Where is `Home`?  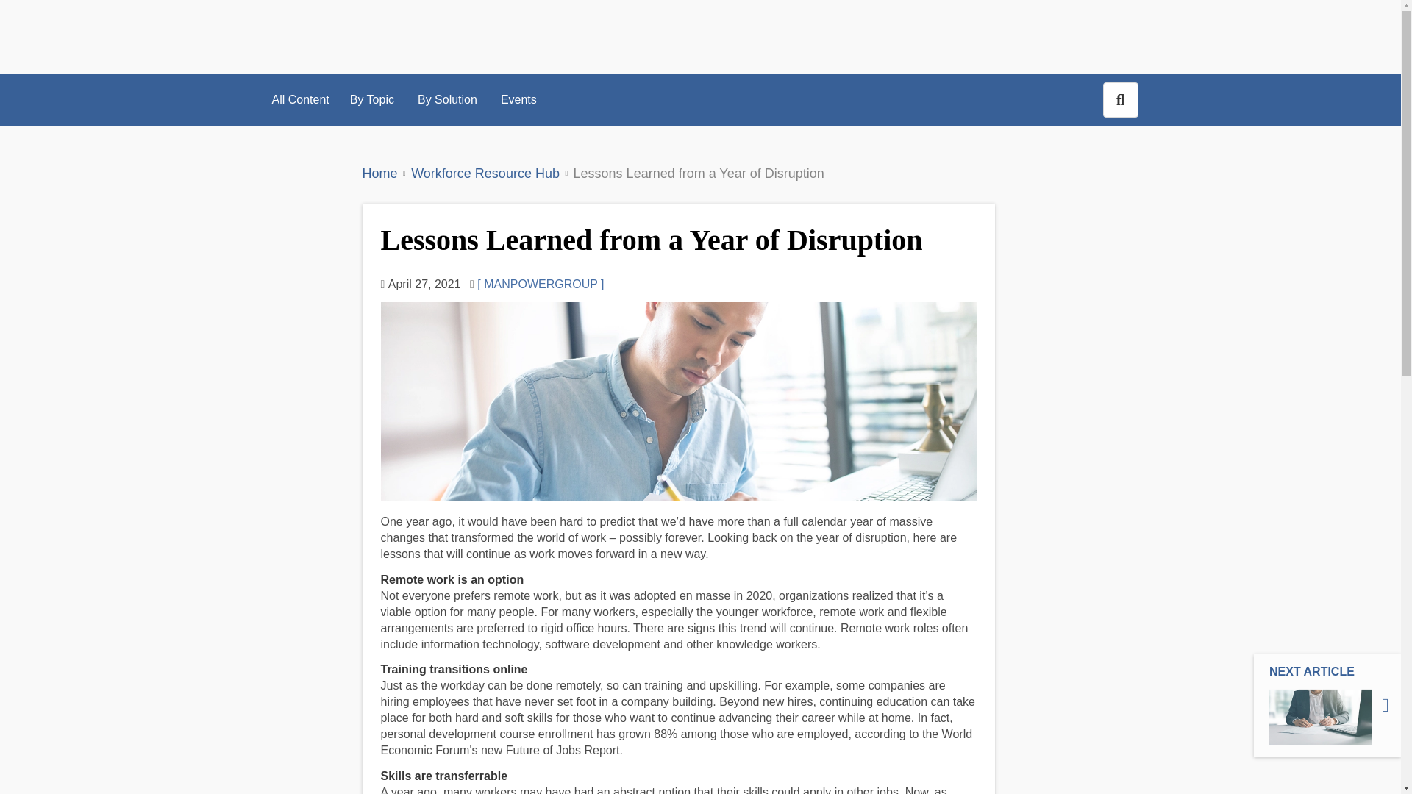
Home is located at coordinates (421, 284).